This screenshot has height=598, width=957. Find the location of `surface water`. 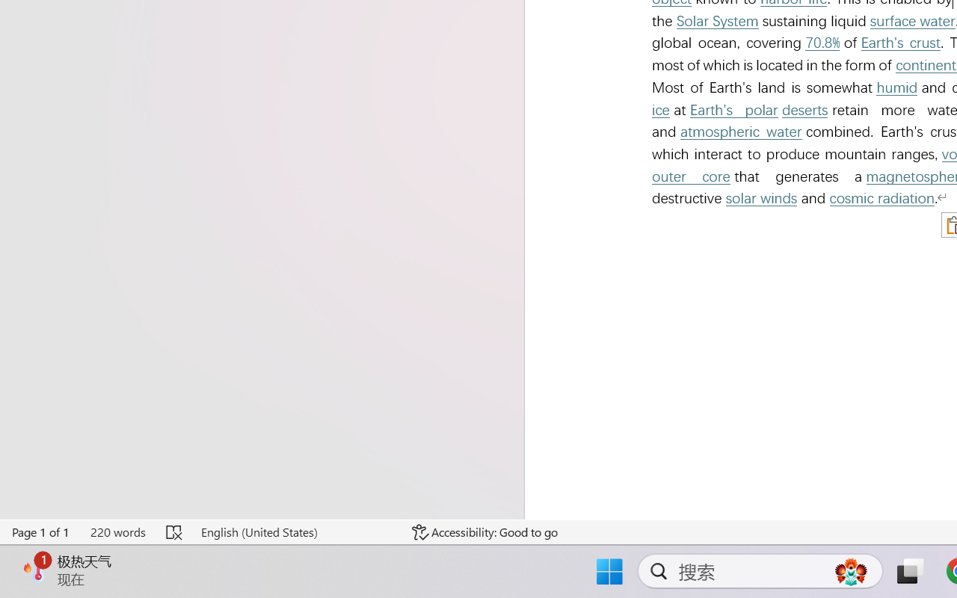

surface water is located at coordinates (912, 21).